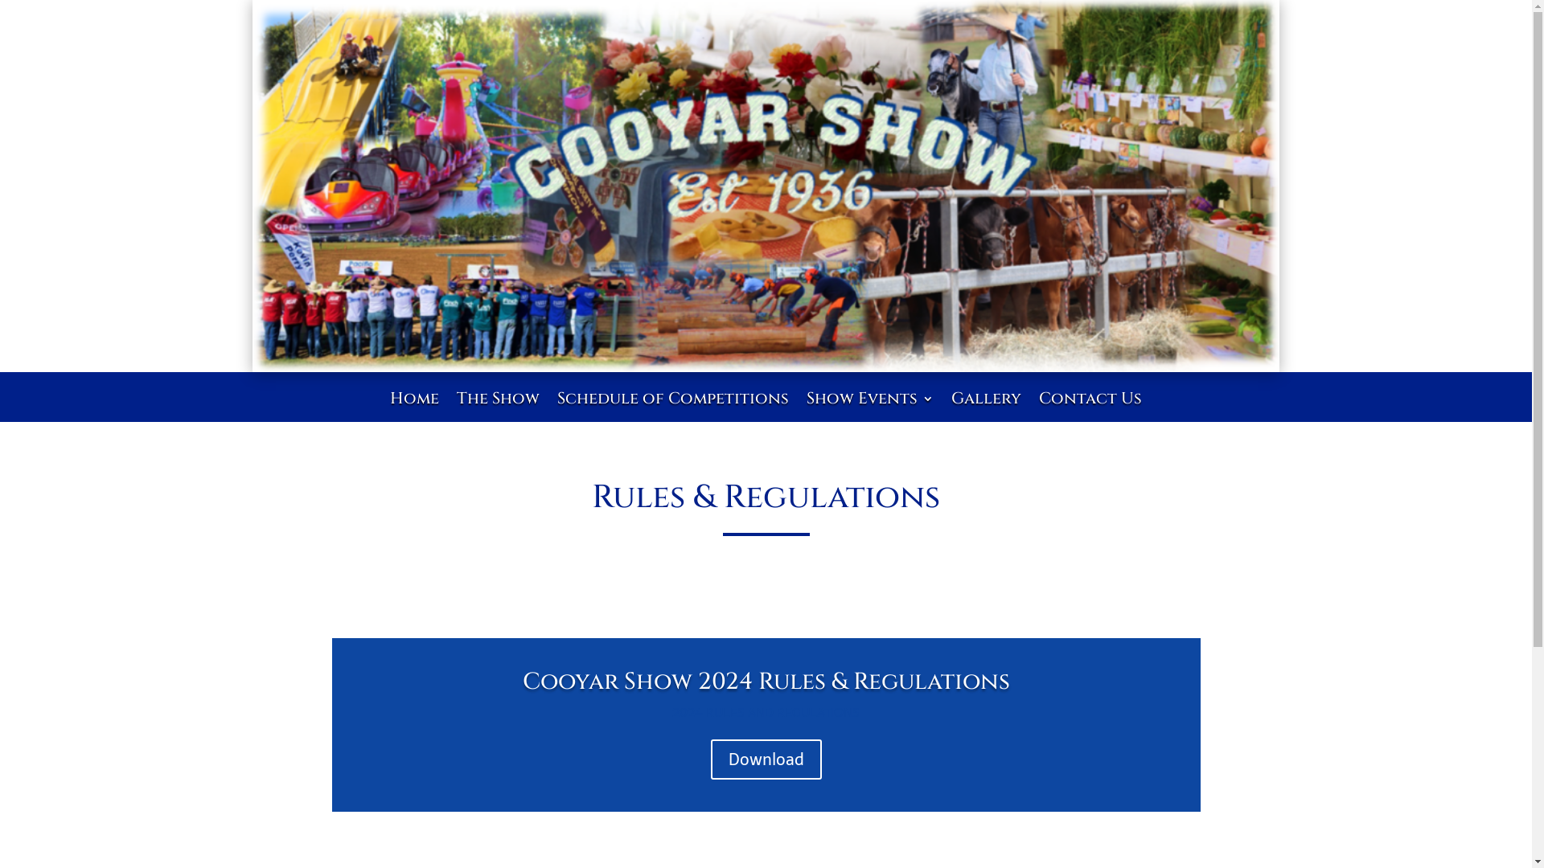 The width and height of the screenshot is (1544, 868). Describe the element at coordinates (673, 410) in the screenshot. I see `Schedule of Competitions` at that location.